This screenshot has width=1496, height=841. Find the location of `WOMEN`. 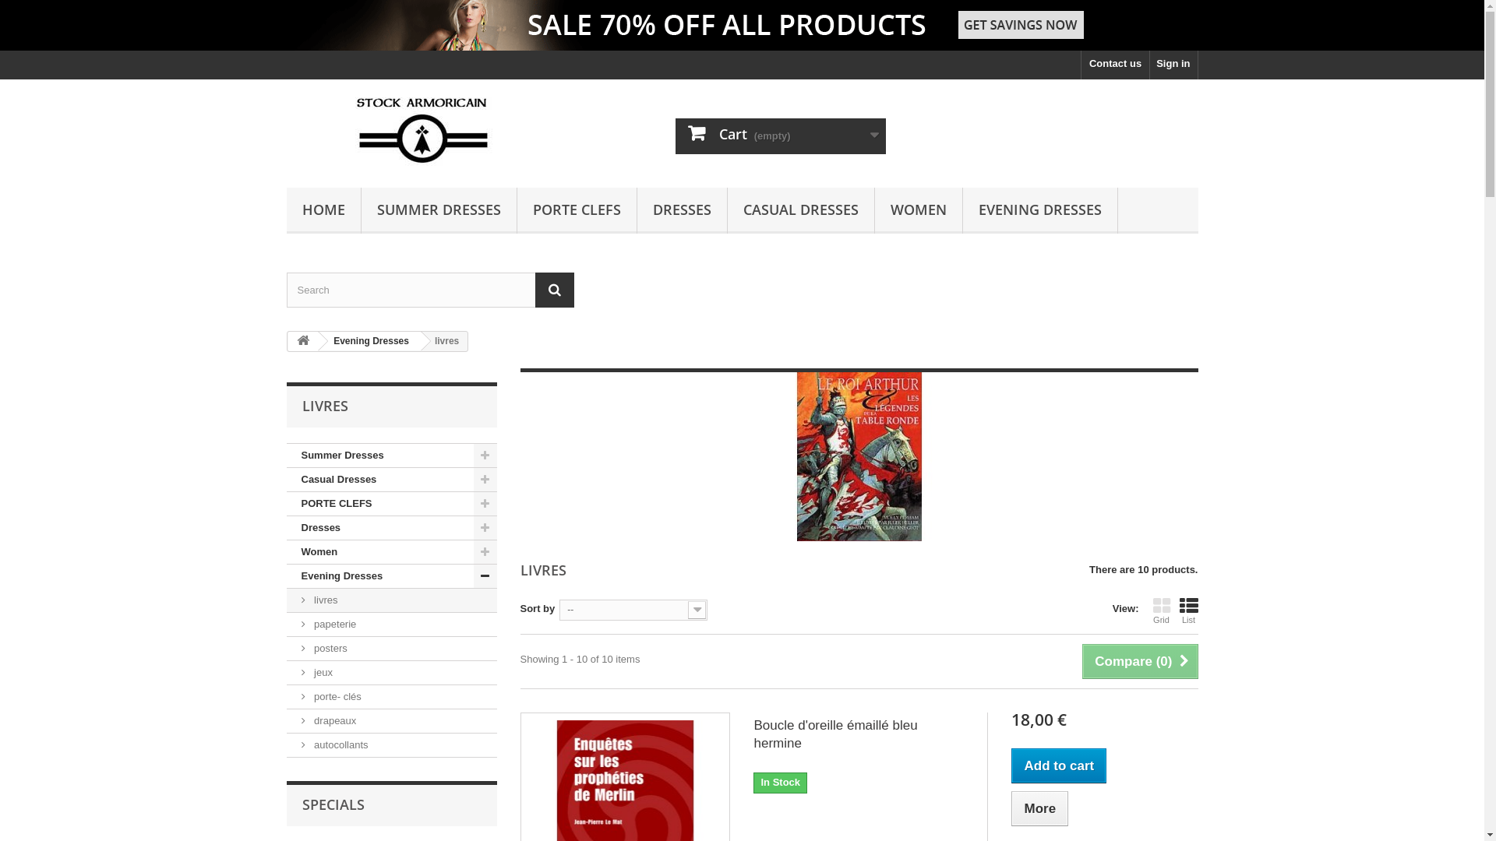

WOMEN is located at coordinates (918, 210).